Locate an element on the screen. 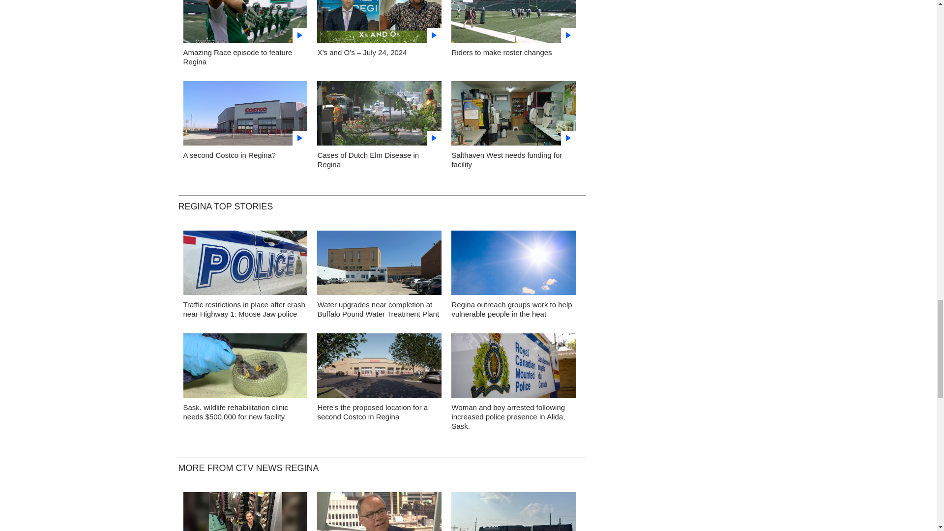  A second Costco in Regina? is located at coordinates (245, 116).